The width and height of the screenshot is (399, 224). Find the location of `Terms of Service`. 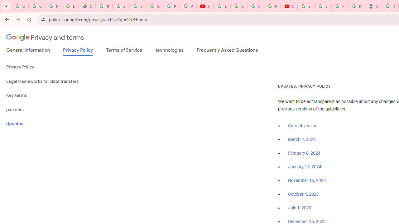

Terms of Service is located at coordinates (124, 51).